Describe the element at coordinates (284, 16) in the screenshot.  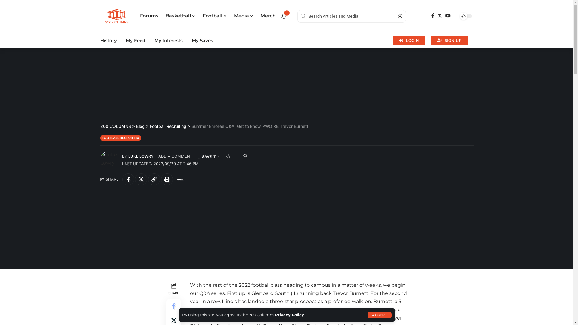
I see `9` at that location.